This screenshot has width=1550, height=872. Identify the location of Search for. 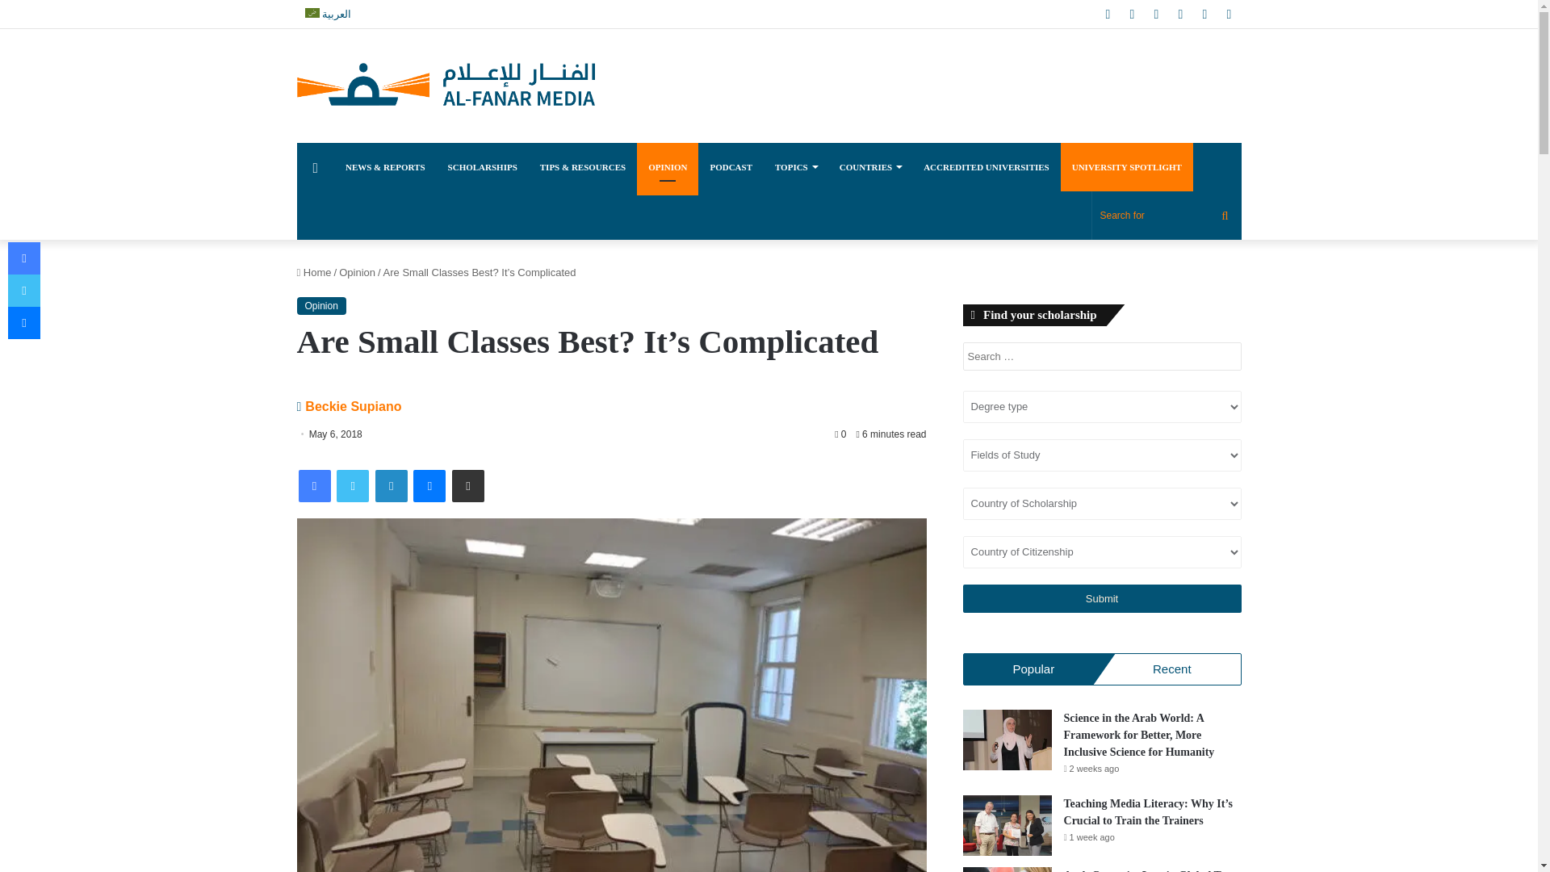
(1166, 215).